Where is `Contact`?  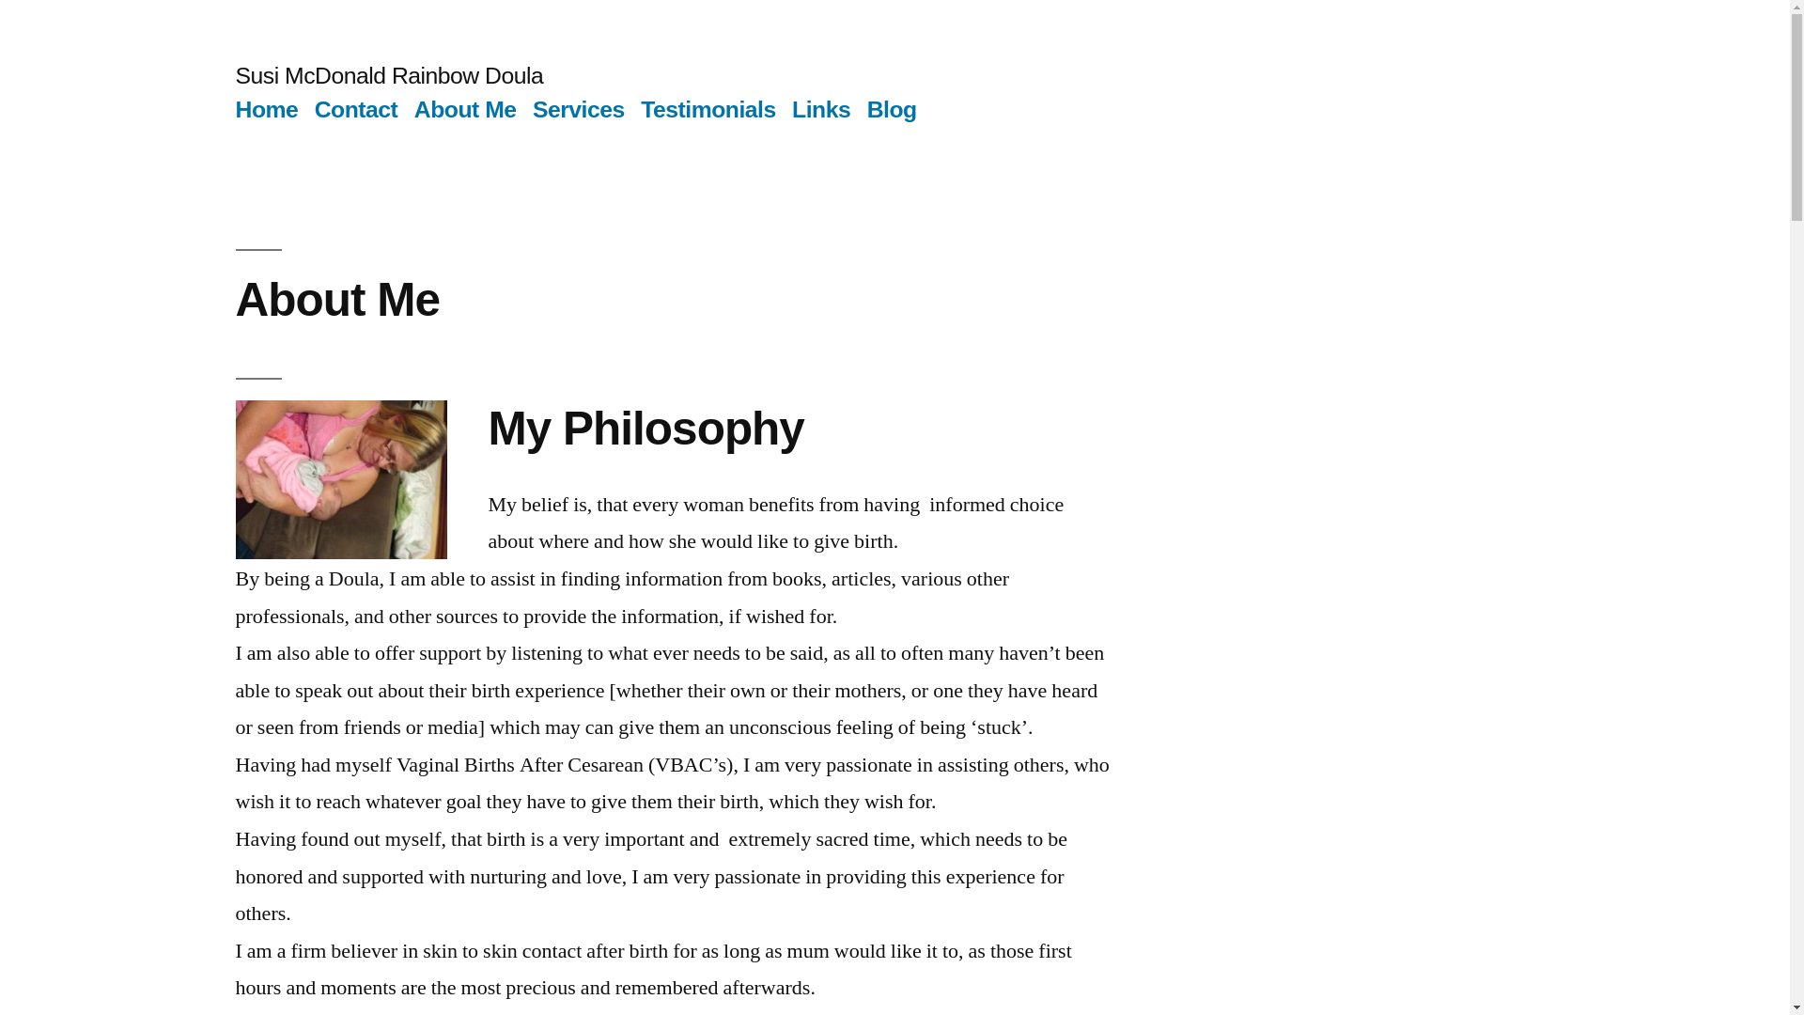 Contact is located at coordinates (356, 109).